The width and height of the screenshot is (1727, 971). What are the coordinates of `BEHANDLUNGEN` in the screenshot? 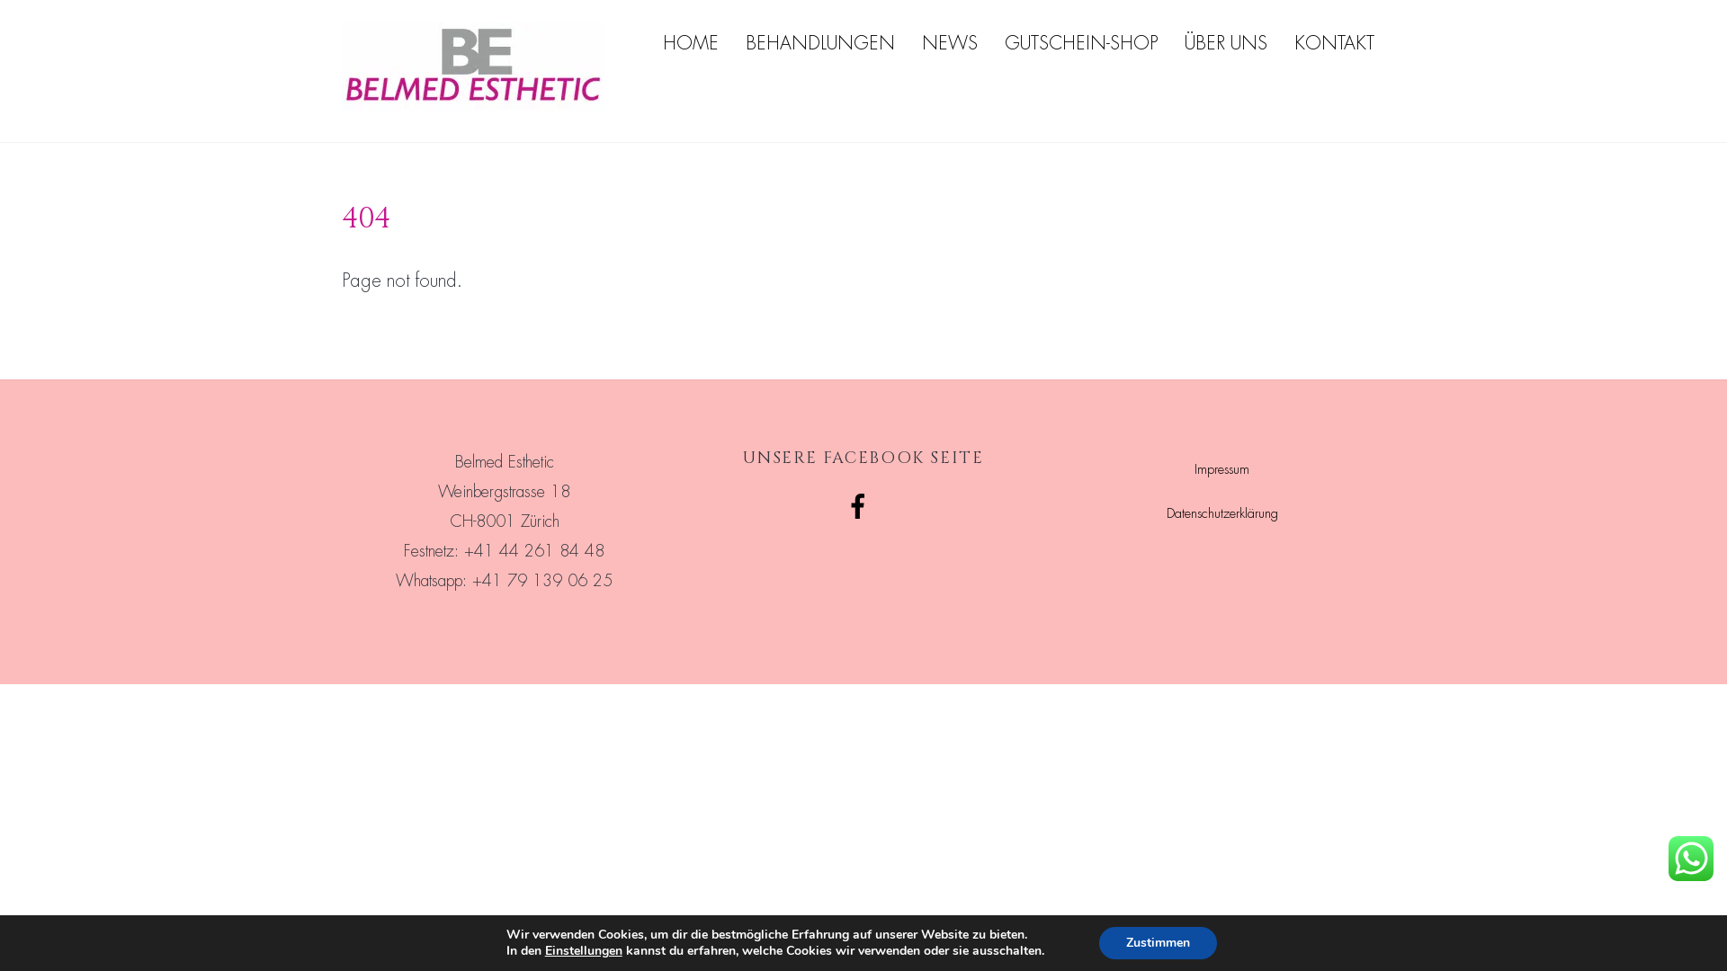 It's located at (820, 43).